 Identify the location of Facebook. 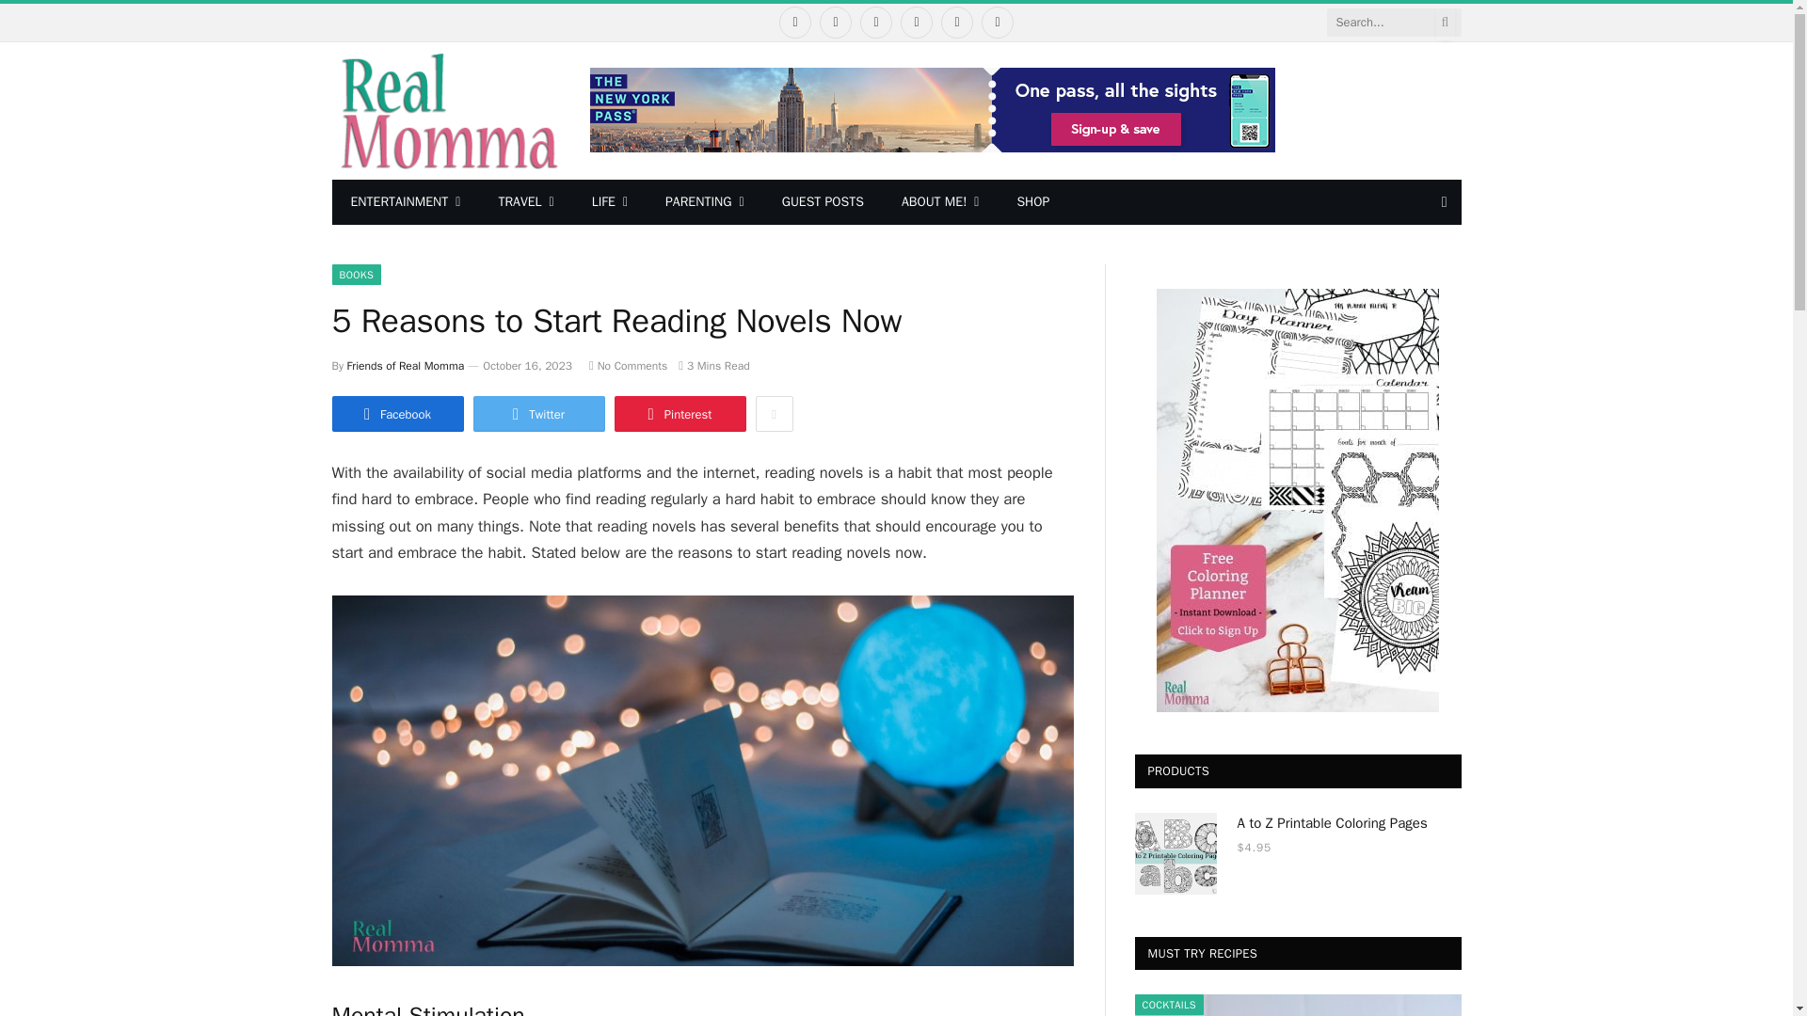
(794, 23).